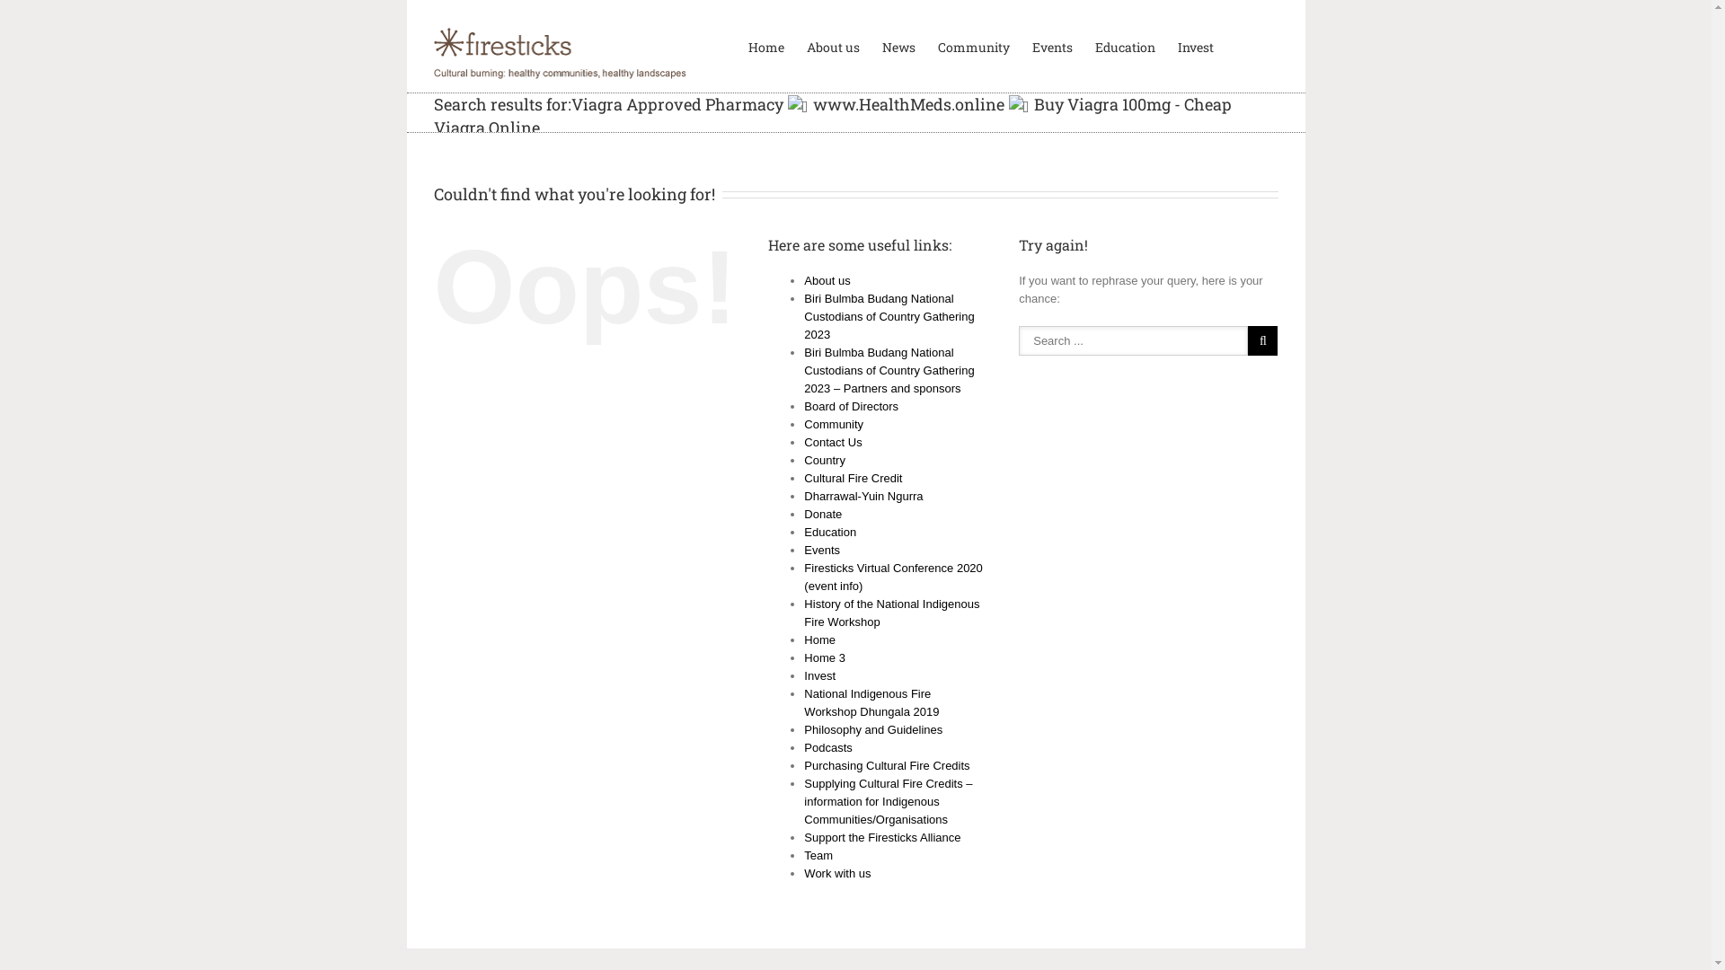  I want to click on News, so click(898, 47).